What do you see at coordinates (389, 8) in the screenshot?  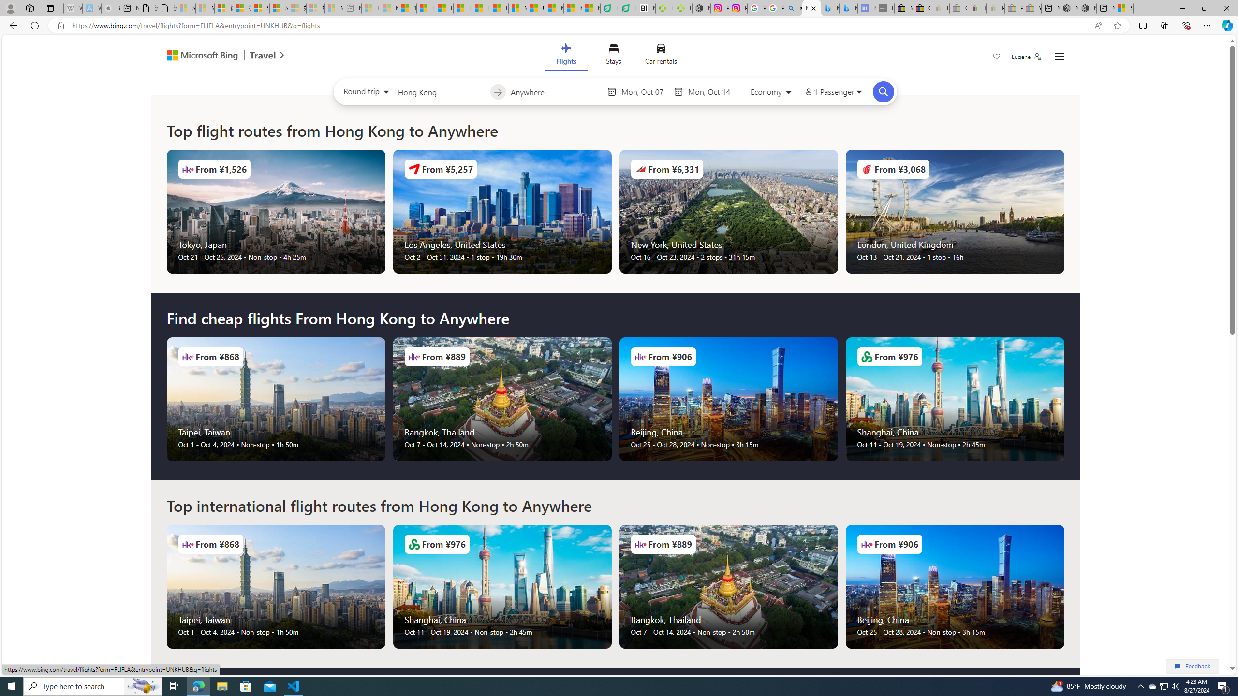 I see `Marine life - MSN - Sleeping` at bounding box center [389, 8].